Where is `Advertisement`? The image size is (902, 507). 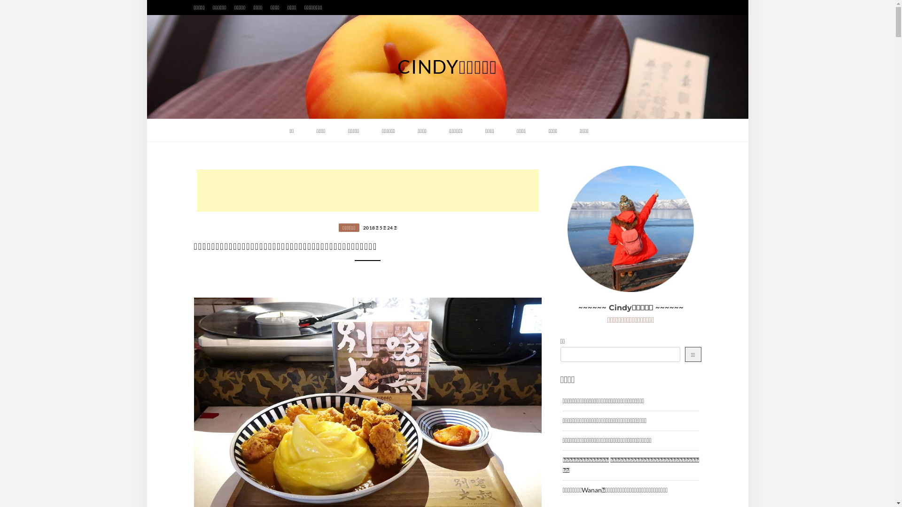 Advertisement is located at coordinates (367, 191).